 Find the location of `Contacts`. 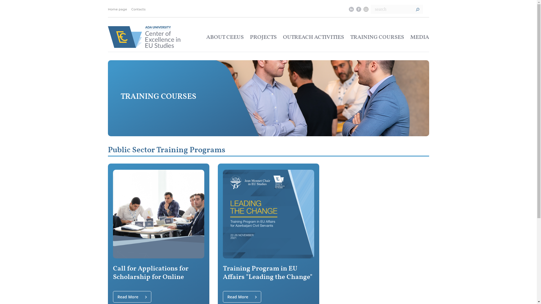

Contacts is located at coordinates (141, 9).